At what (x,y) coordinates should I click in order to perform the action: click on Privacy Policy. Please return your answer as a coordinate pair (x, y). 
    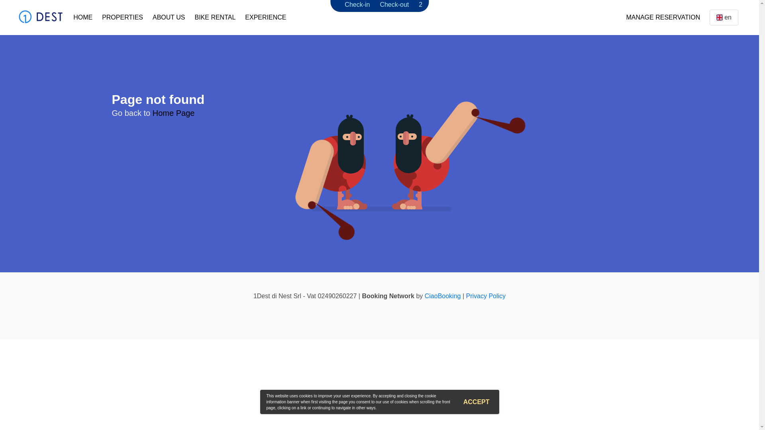
    Looking at the image, I should click on (486, 296).